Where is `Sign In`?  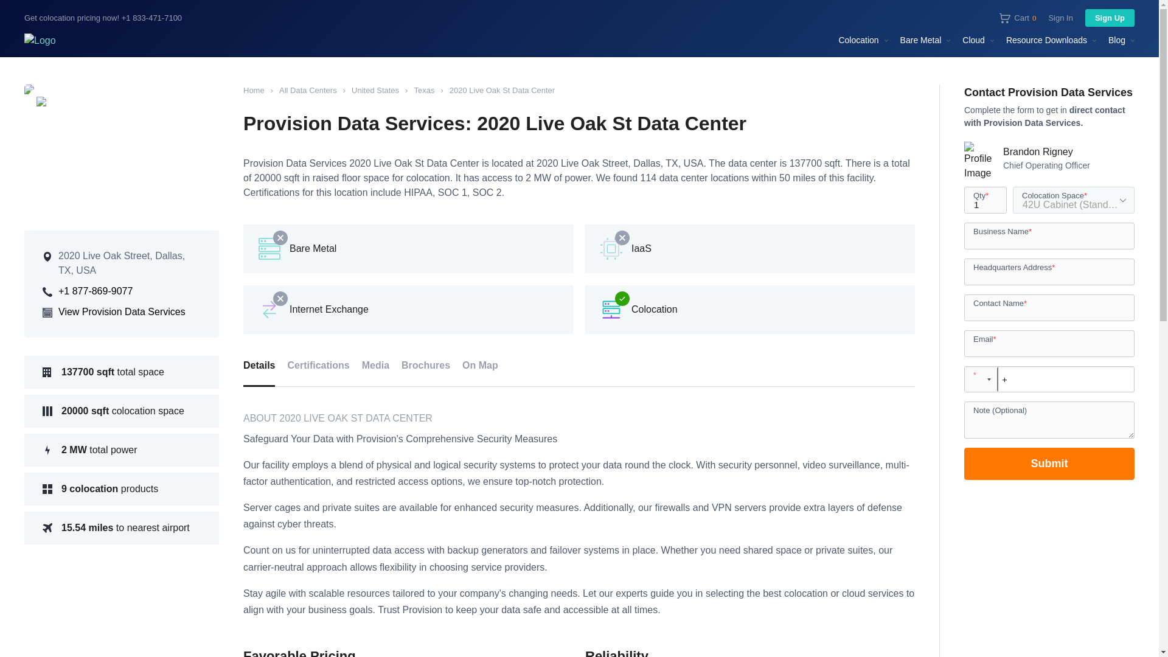
Sign In is located at coordinates (1060, 18).